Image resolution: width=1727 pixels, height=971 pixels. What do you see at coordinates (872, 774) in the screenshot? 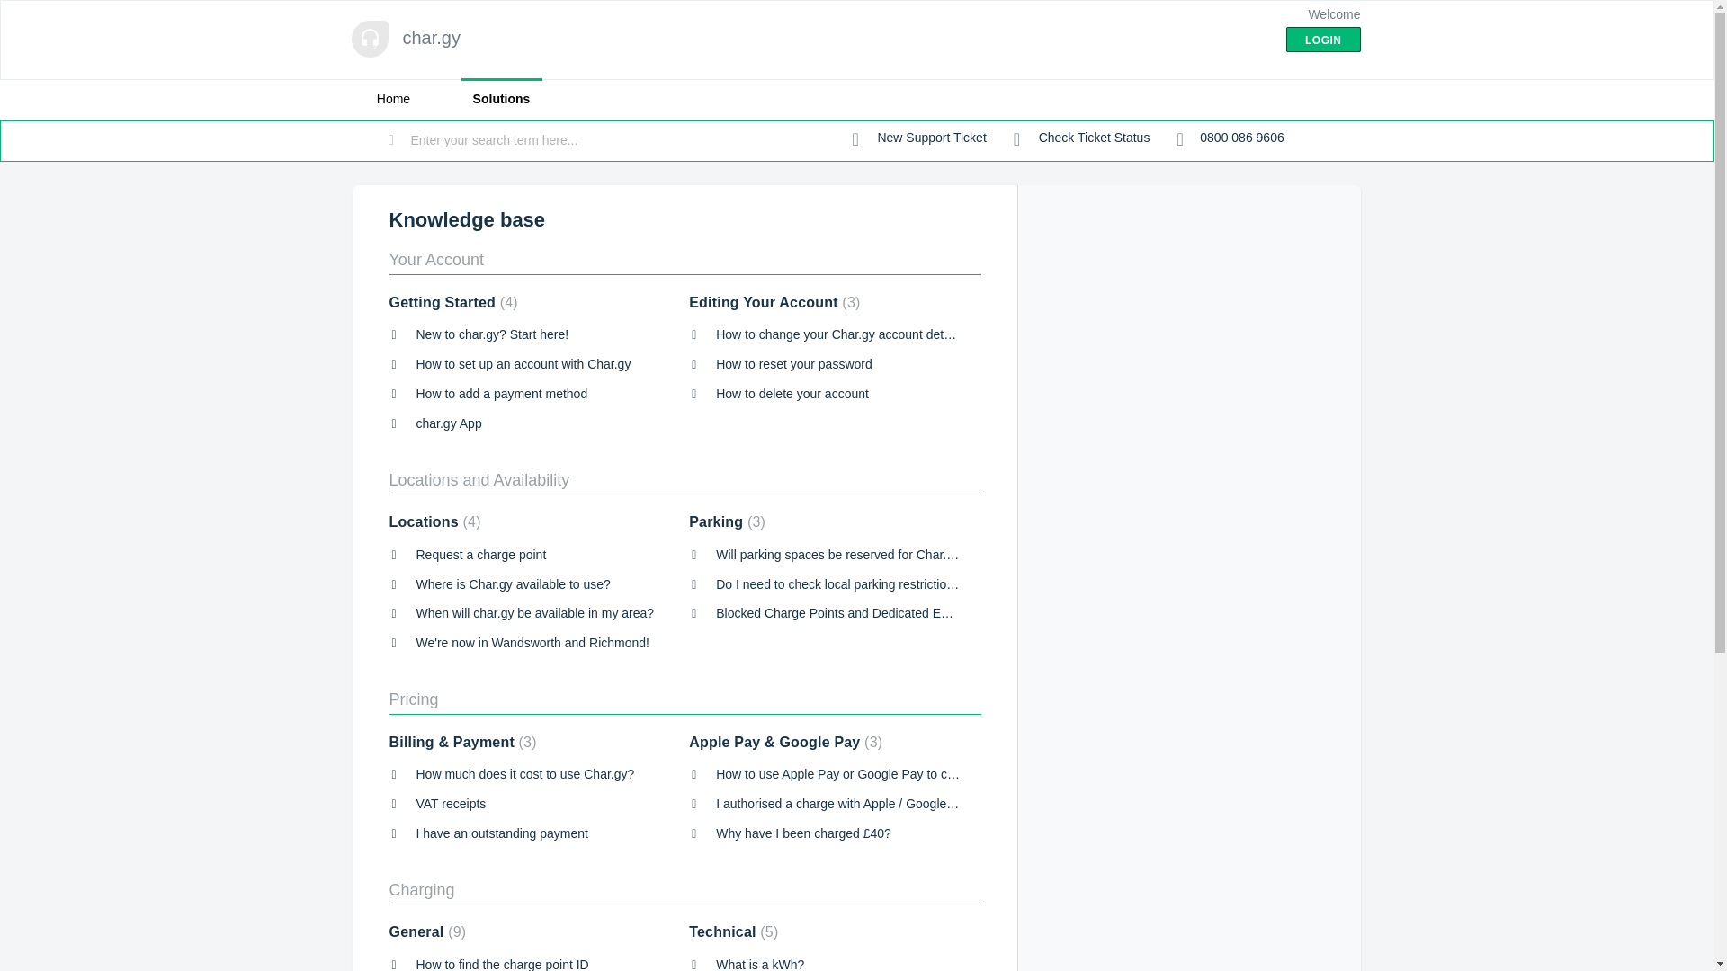
I see `How to use Apple Pay or Google Pay to charge your car` at bounding box center [872, 774].